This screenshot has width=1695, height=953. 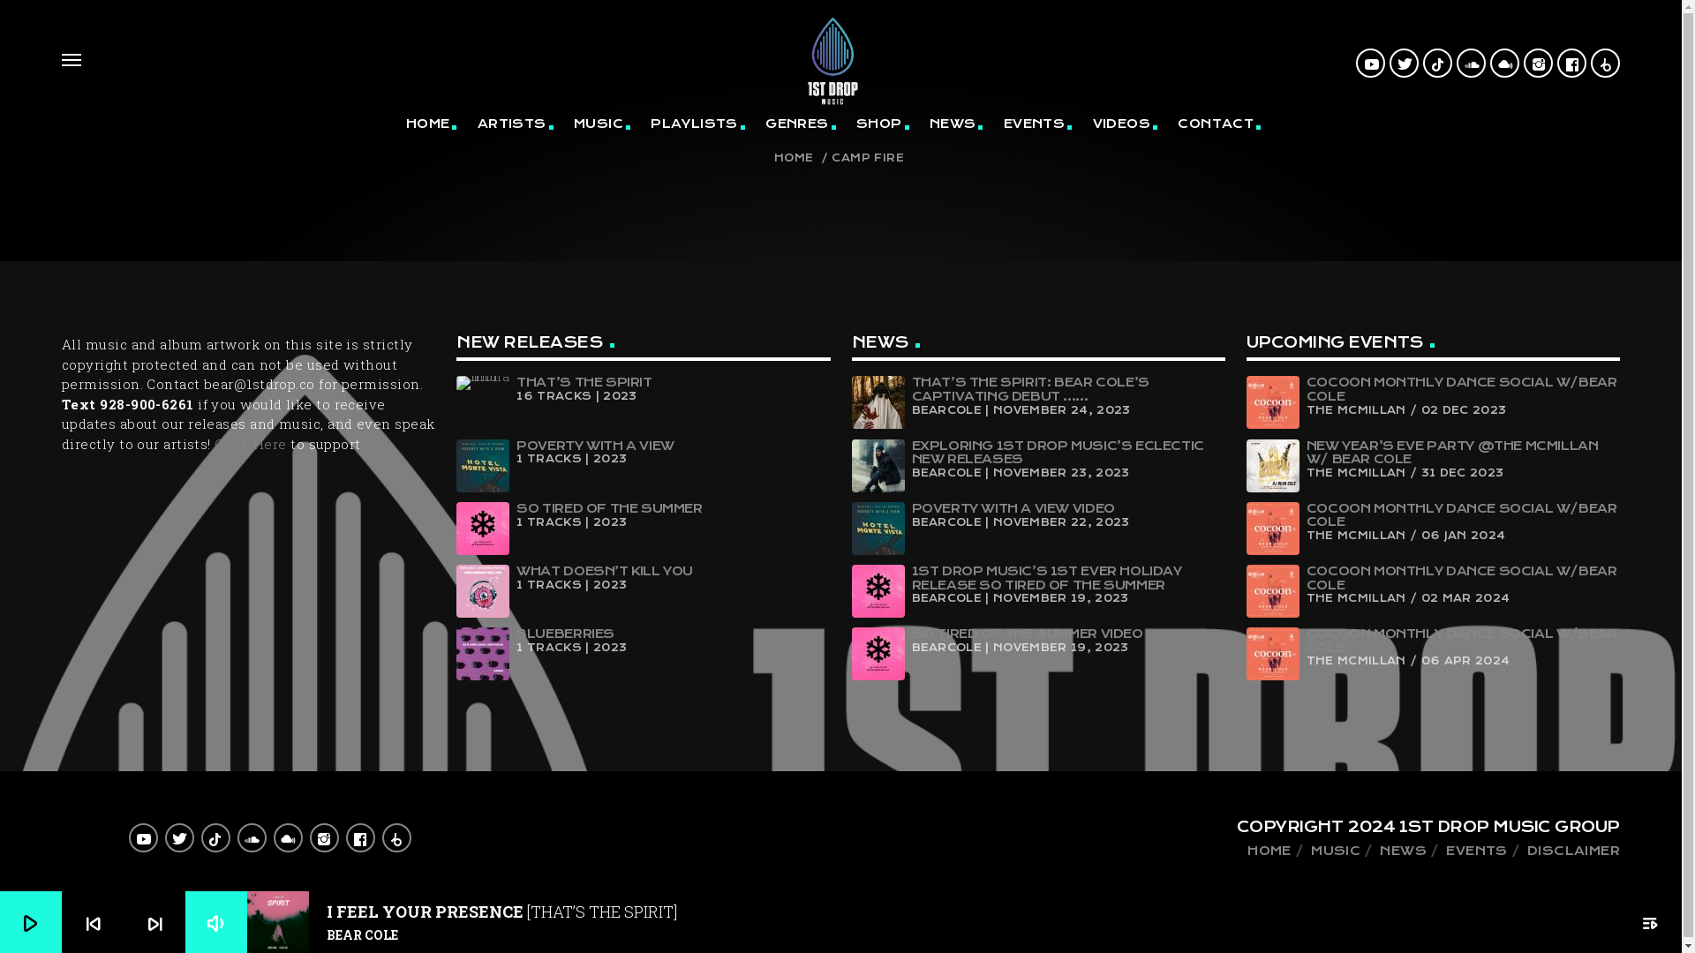 I want to click on PLAYLISTS, so click(x=696, y=124).